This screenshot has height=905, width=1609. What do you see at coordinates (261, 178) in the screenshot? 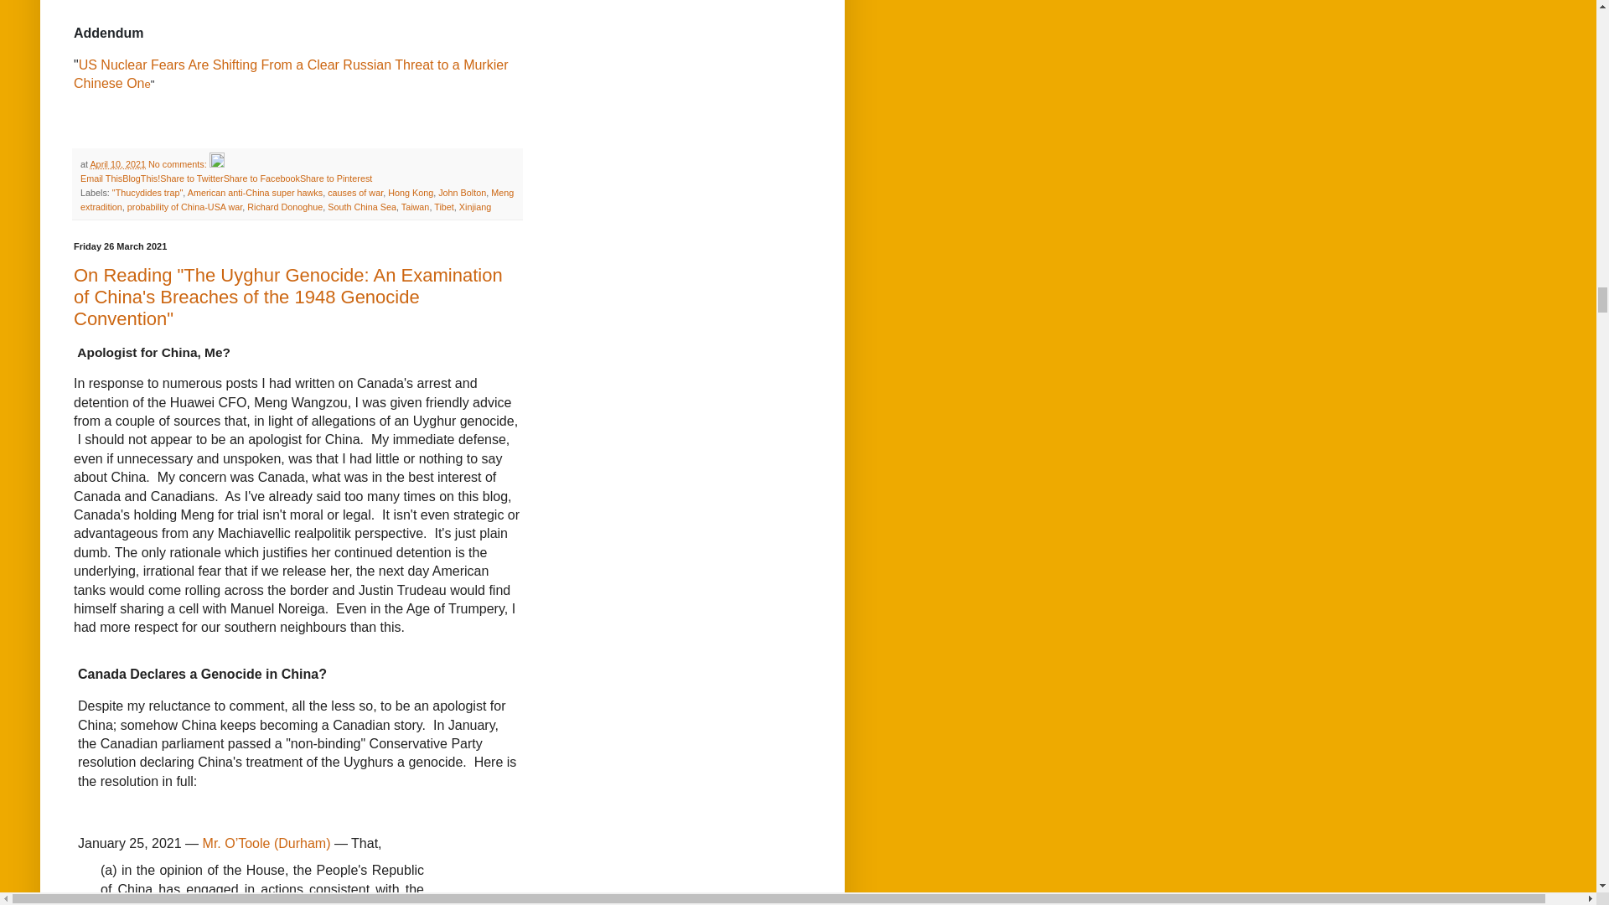
I see `Share to Facebook` at bounding box center [261, 178].